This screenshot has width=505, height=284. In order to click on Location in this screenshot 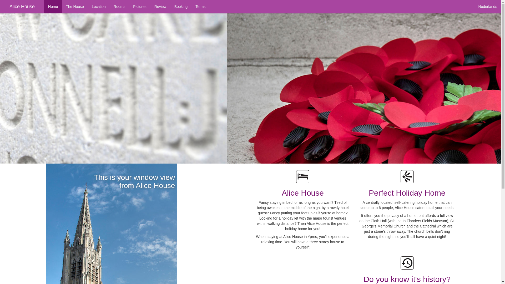, I will do `click(99, 7)`.